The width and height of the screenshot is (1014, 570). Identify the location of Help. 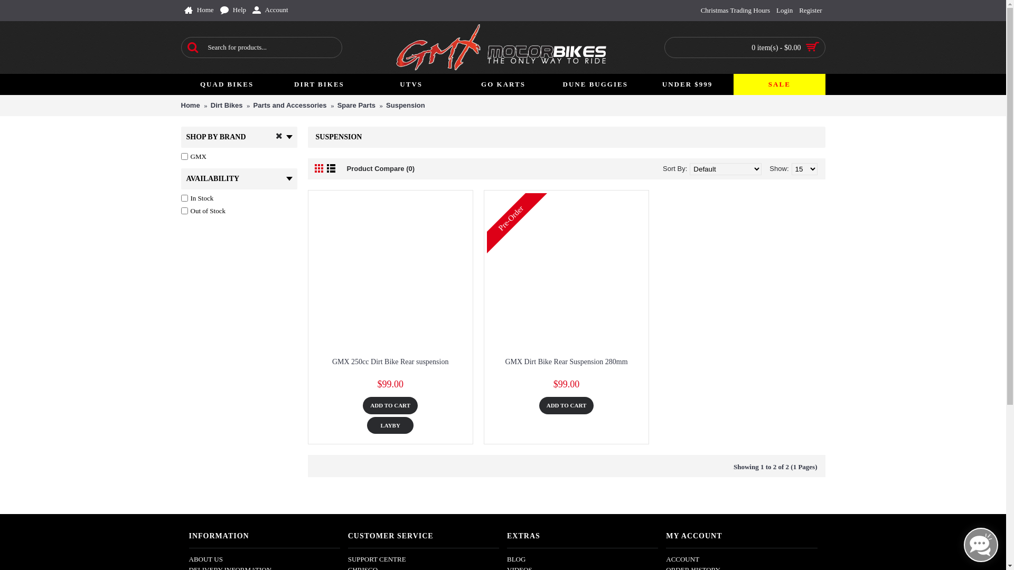
(233, 11).